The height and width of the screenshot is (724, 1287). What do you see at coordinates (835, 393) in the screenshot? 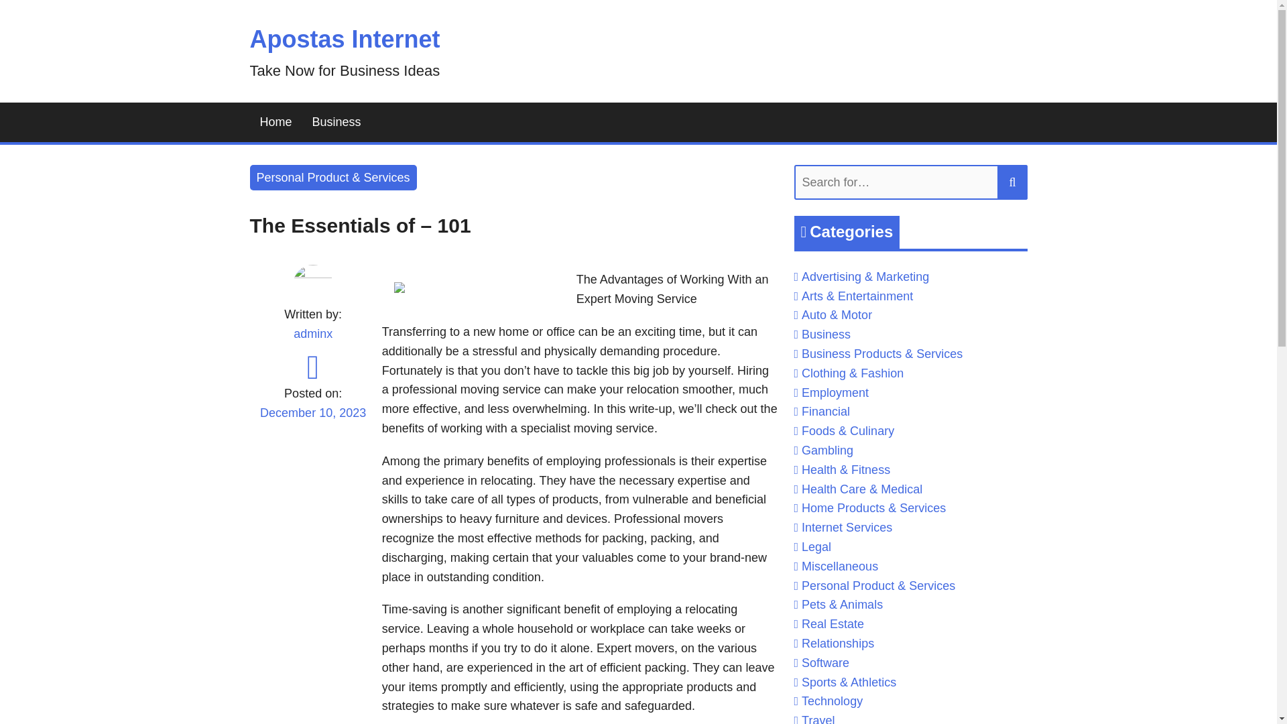
I see `Employment` at bounding box center [835, 393].